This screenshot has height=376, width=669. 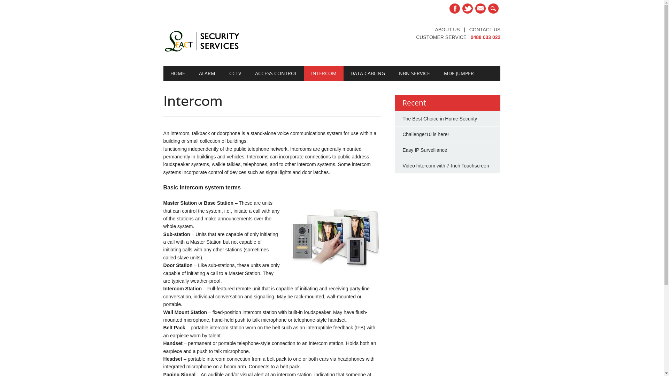 What do you see at coordinates (468, 8) in the screenshot?
I see `Twitter` at bounding box center [468, 8].